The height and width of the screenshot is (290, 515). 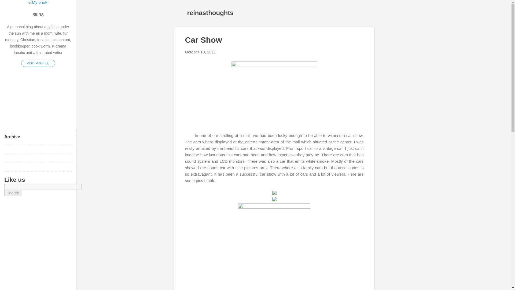 What do you see at coordinates (201, 52) in the screenshot?
I see `permanent link` at bounding box center [201, 52].